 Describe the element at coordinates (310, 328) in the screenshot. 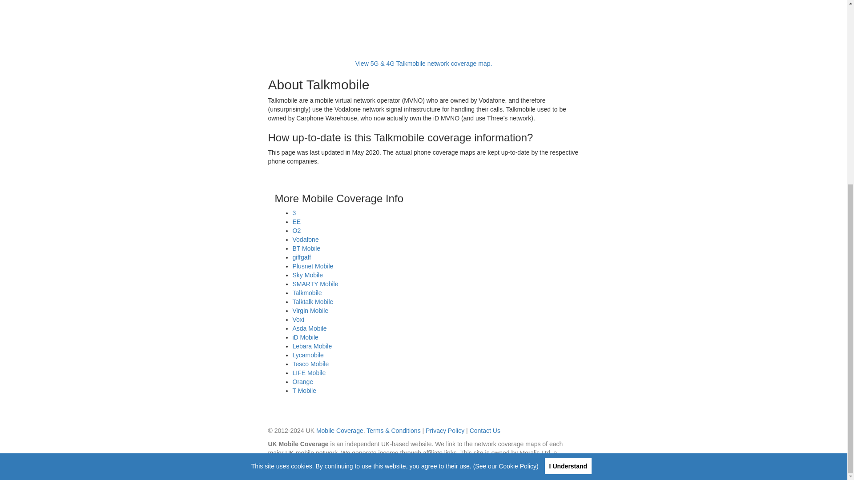

I see `Asda Mobile` at that location.